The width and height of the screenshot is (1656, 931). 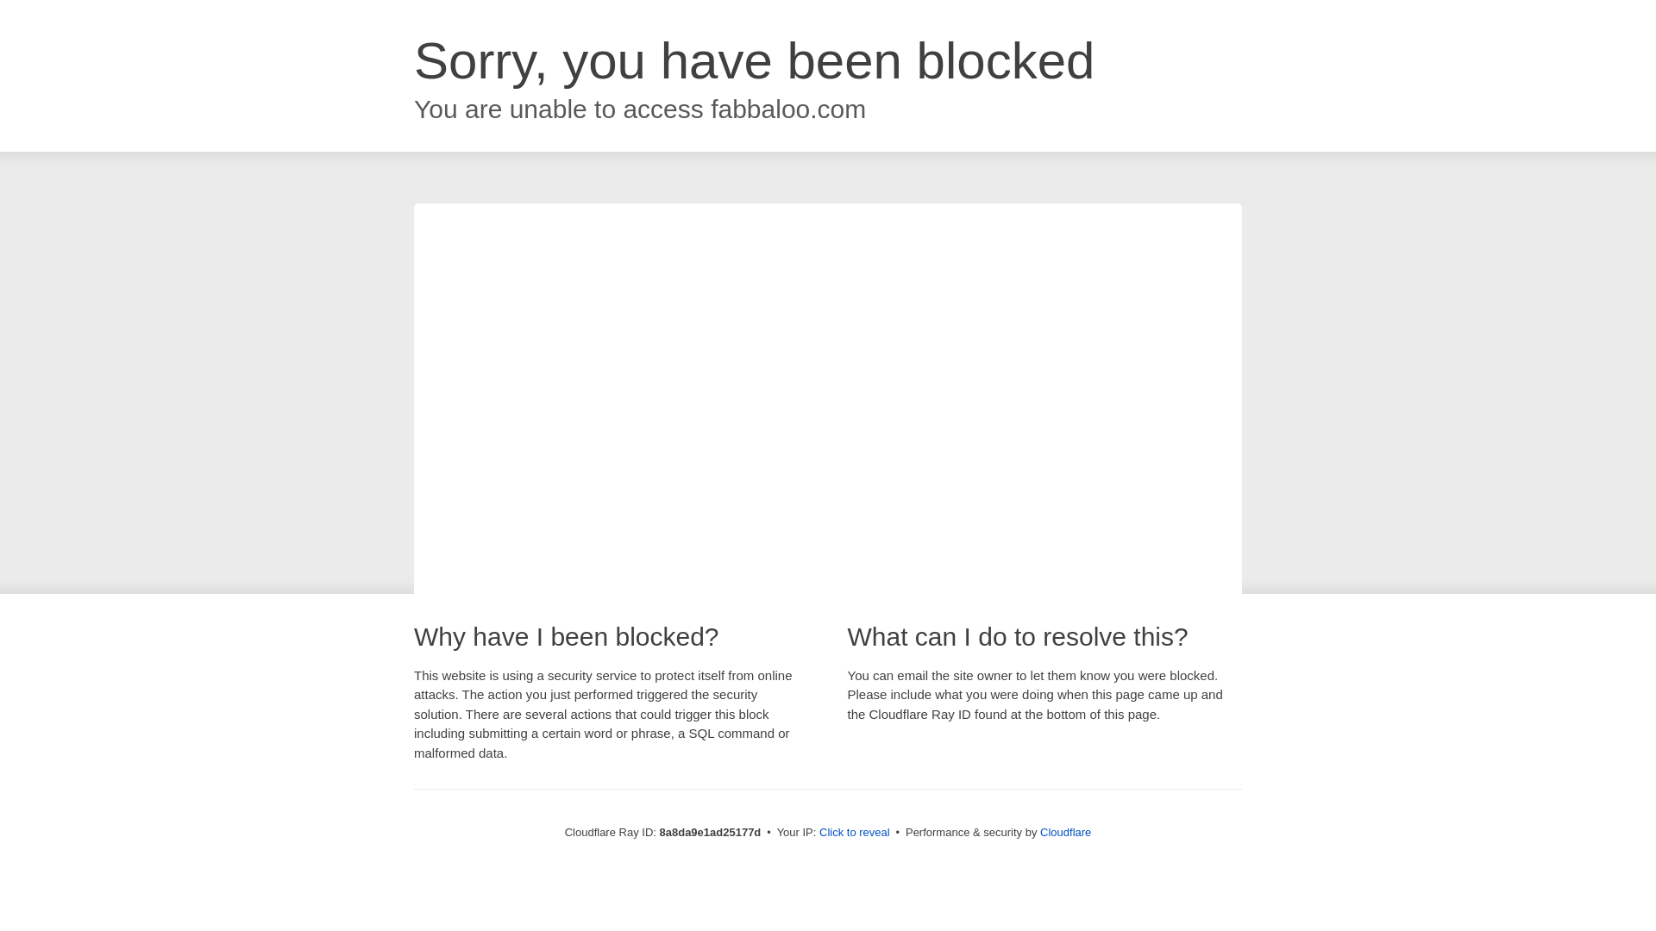 What do you see at coordinates (1065, 832) in the screenshot?
I see `Cloudflare` at bounding box center [1065, 832].